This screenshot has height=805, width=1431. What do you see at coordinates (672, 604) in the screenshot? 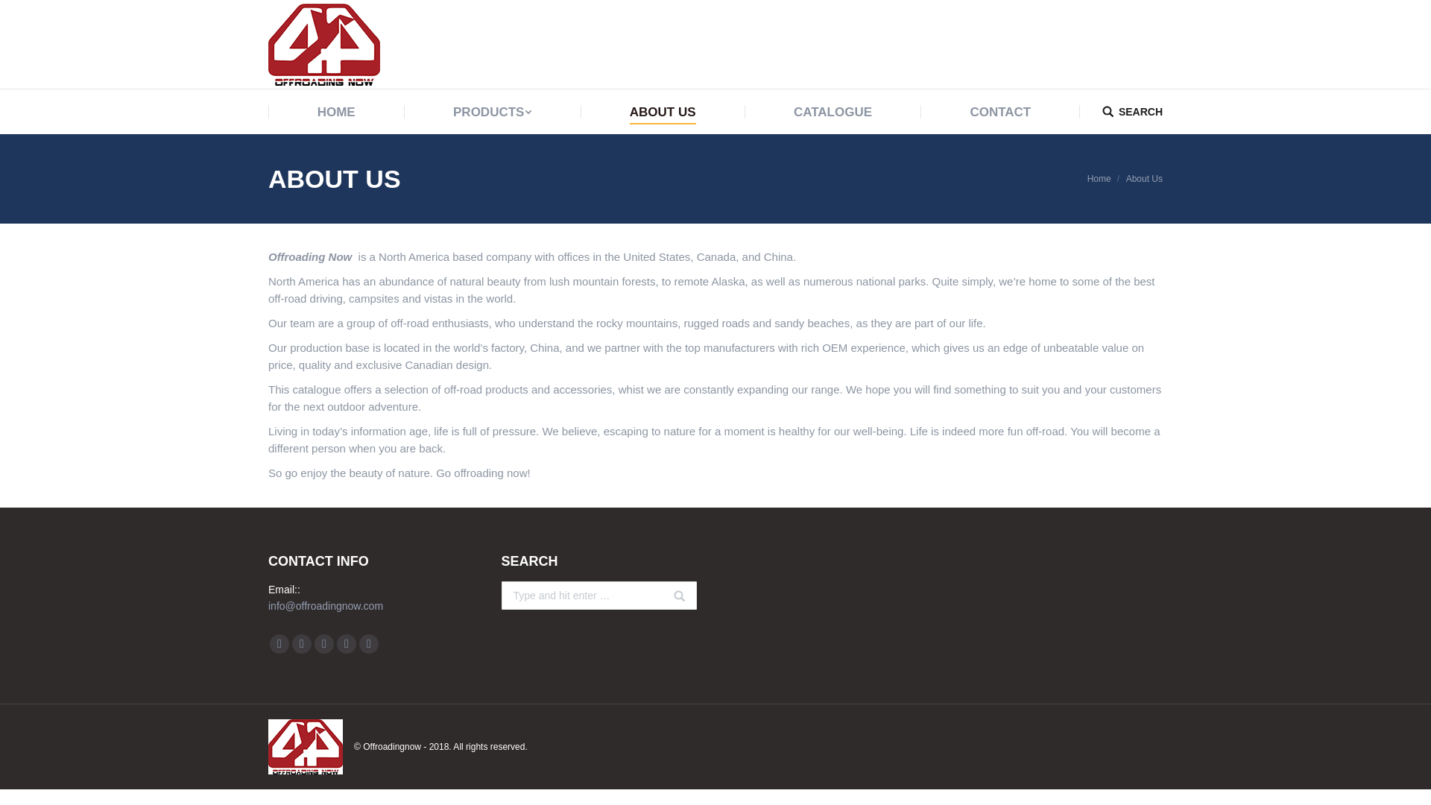
I see `Go!` at bounding box center [672, 604].